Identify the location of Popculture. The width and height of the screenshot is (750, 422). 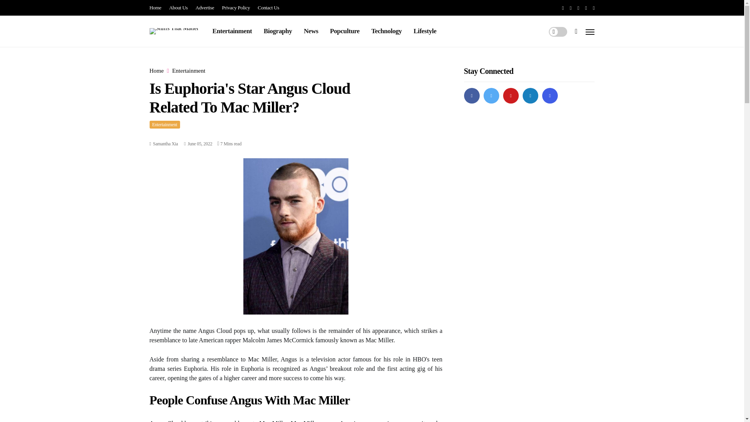
(345, 31).